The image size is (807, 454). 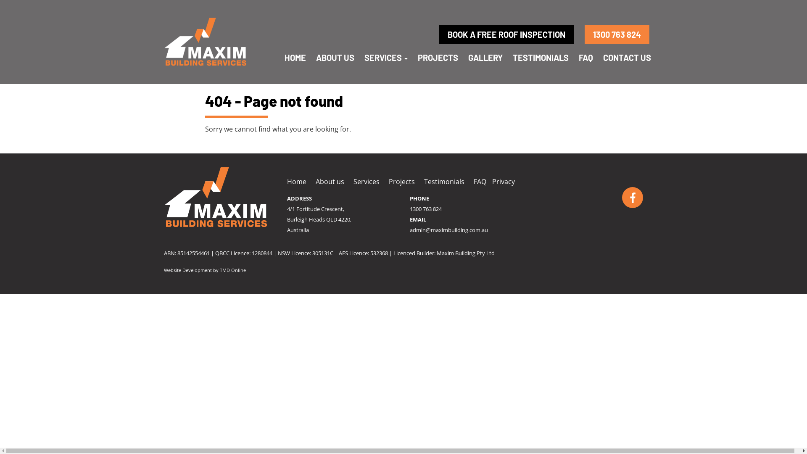 I want to click on GALLERY, so click(x=485, y=58).